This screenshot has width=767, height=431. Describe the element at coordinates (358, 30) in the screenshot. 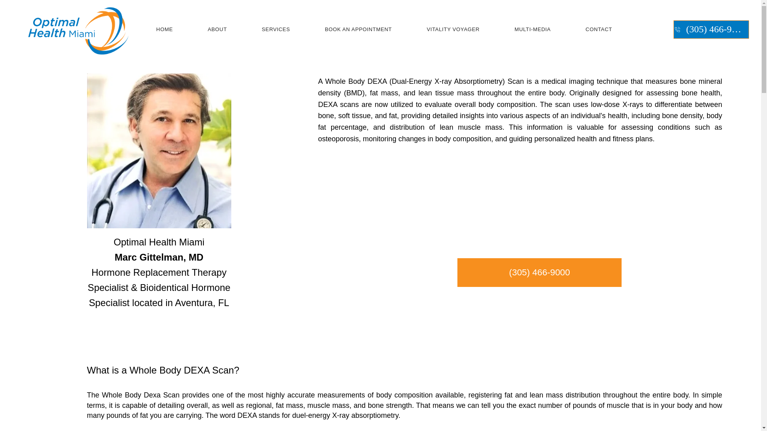

I see `BOOK AN APPOINTMENT` at that location.